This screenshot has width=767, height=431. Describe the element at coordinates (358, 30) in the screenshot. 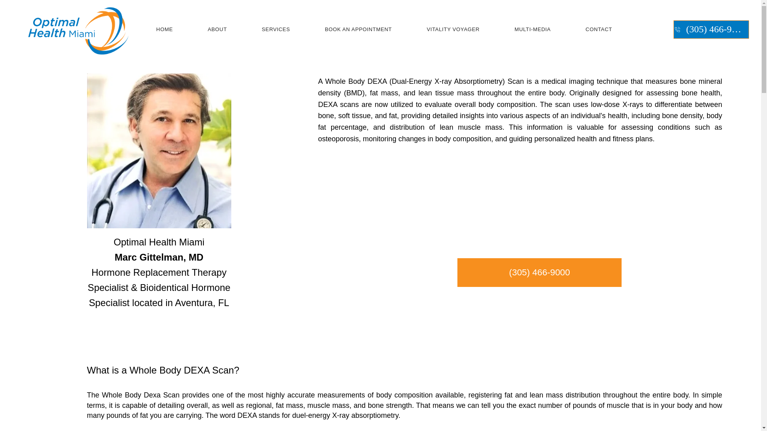

I see `BOOK AN APPOINTMENT` at that location.